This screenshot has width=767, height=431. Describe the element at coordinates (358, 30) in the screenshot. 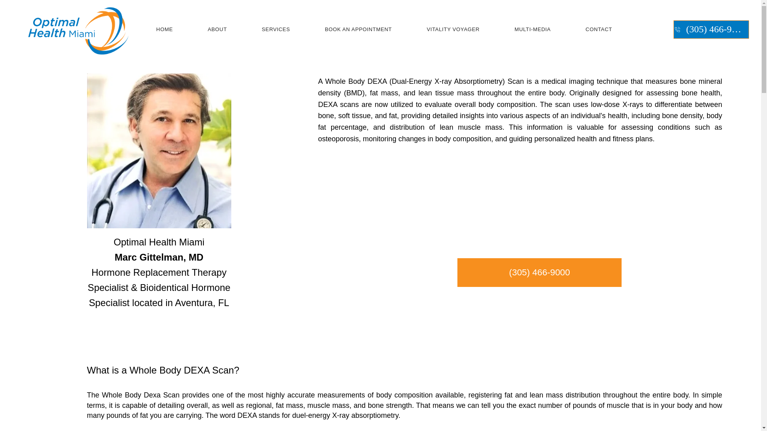

I see `BOOK AN APPOINTMENT` at that location.